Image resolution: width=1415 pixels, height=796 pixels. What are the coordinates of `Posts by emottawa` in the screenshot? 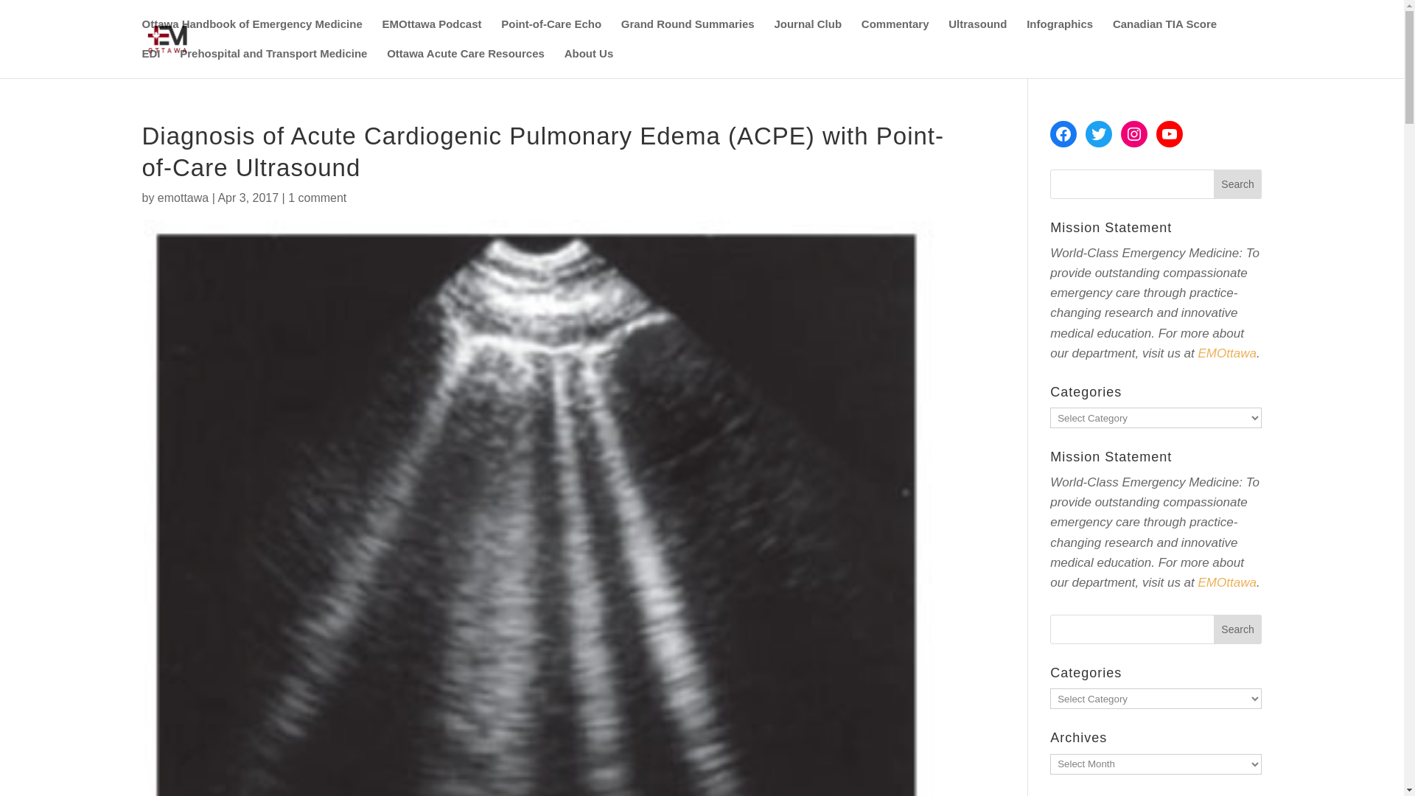 It's located at (183, 198).